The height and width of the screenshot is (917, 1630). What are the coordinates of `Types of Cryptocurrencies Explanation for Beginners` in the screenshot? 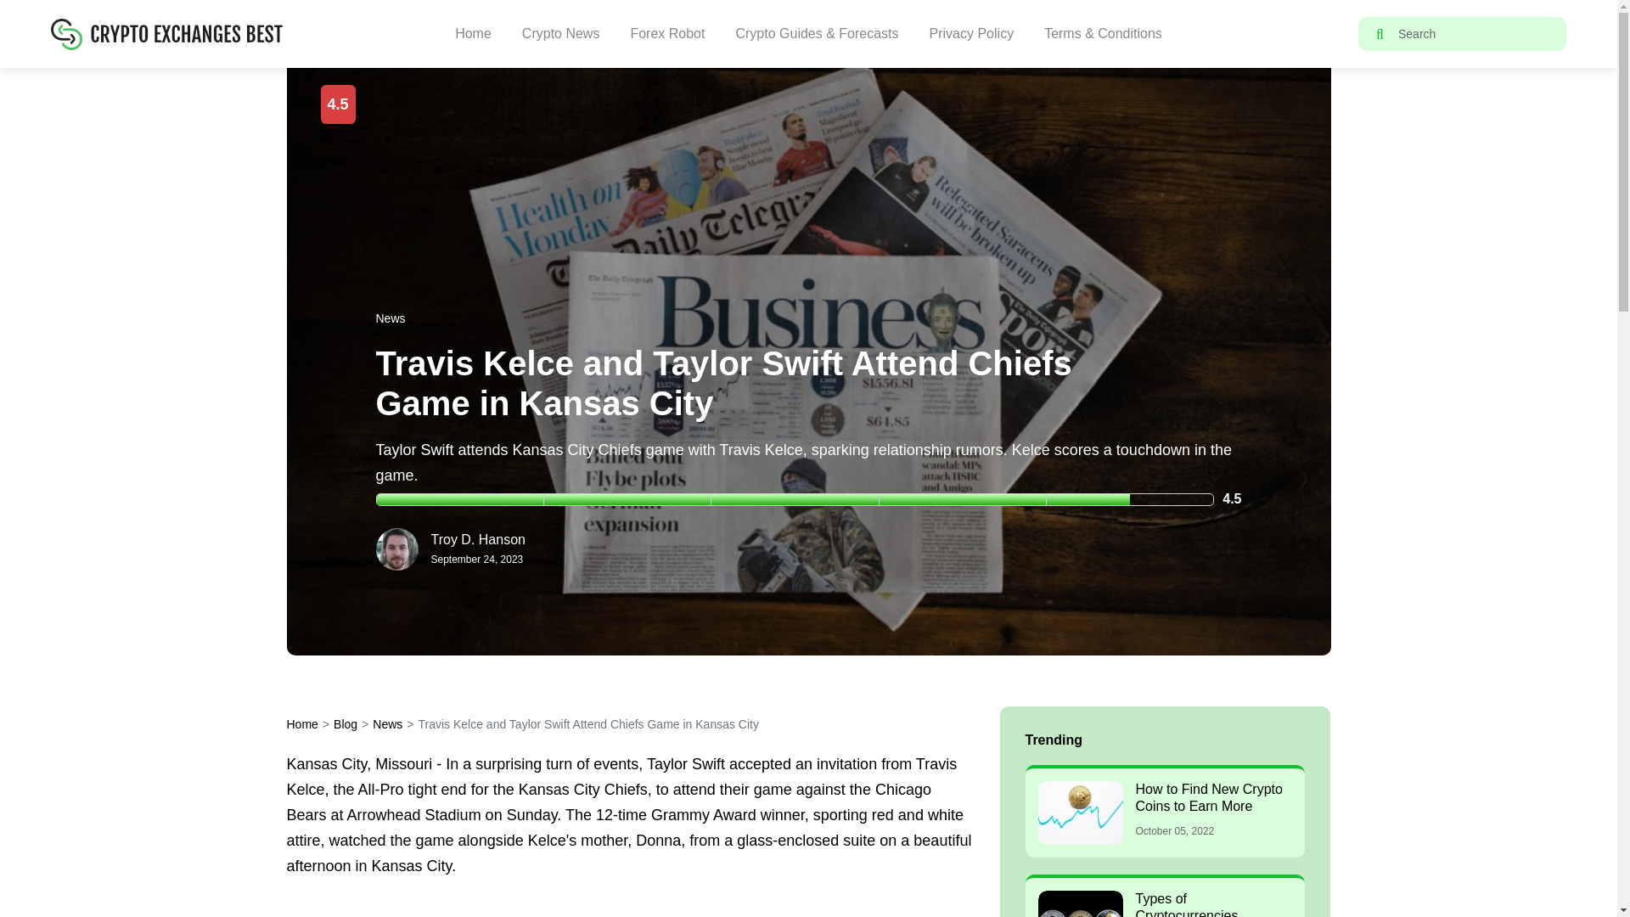 It's located at (1213, 903).